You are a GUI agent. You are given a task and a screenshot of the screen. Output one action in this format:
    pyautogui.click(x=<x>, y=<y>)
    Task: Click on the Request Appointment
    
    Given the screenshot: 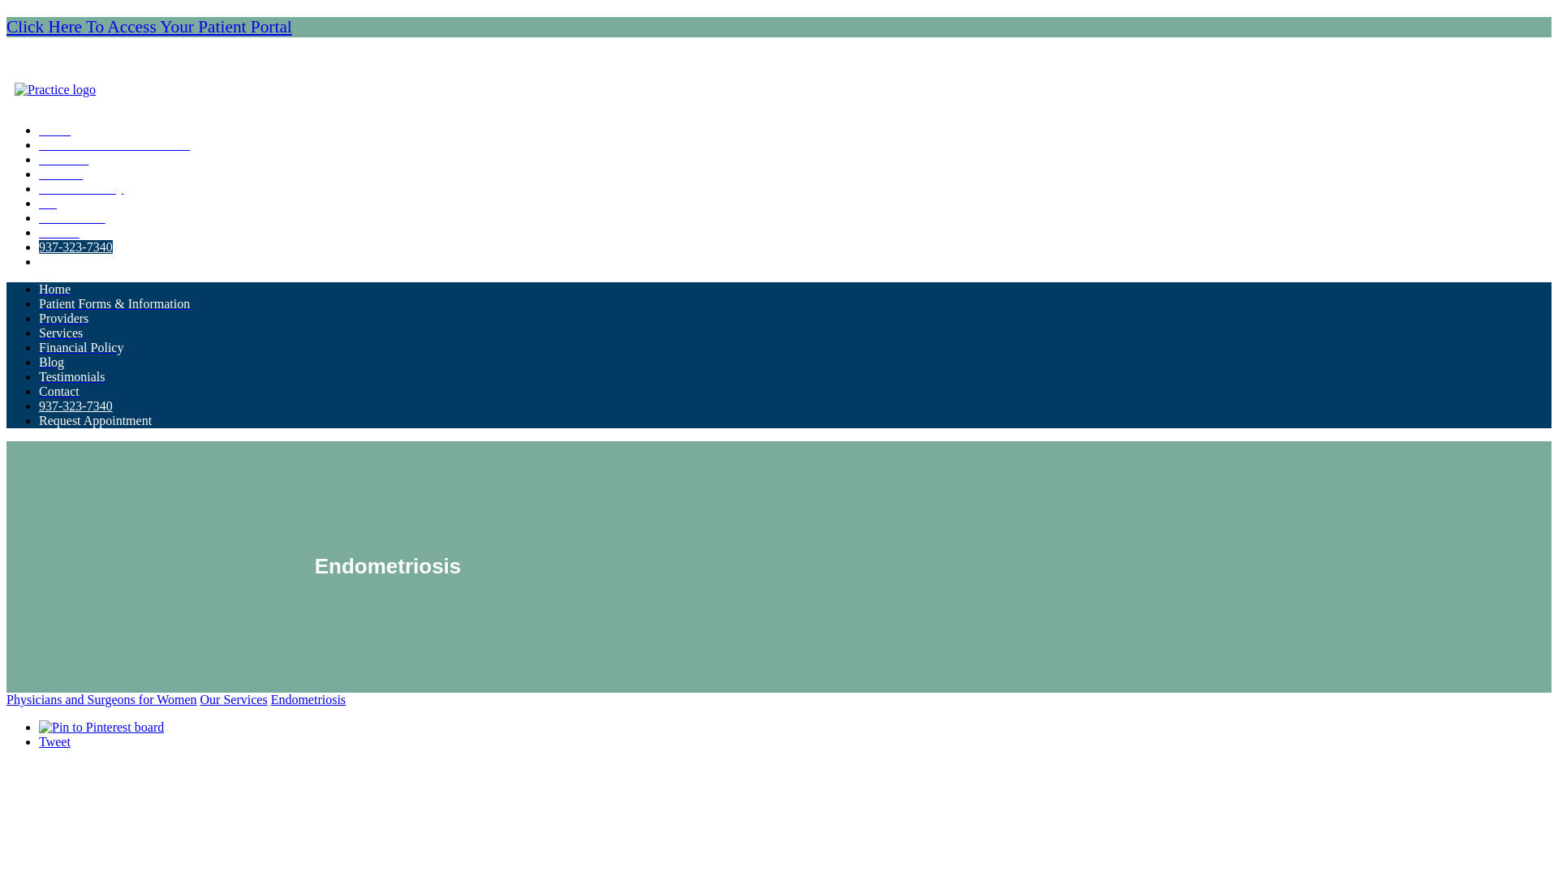 What is the action you would take?
    pyautogui.click(x=95, y=261)
    